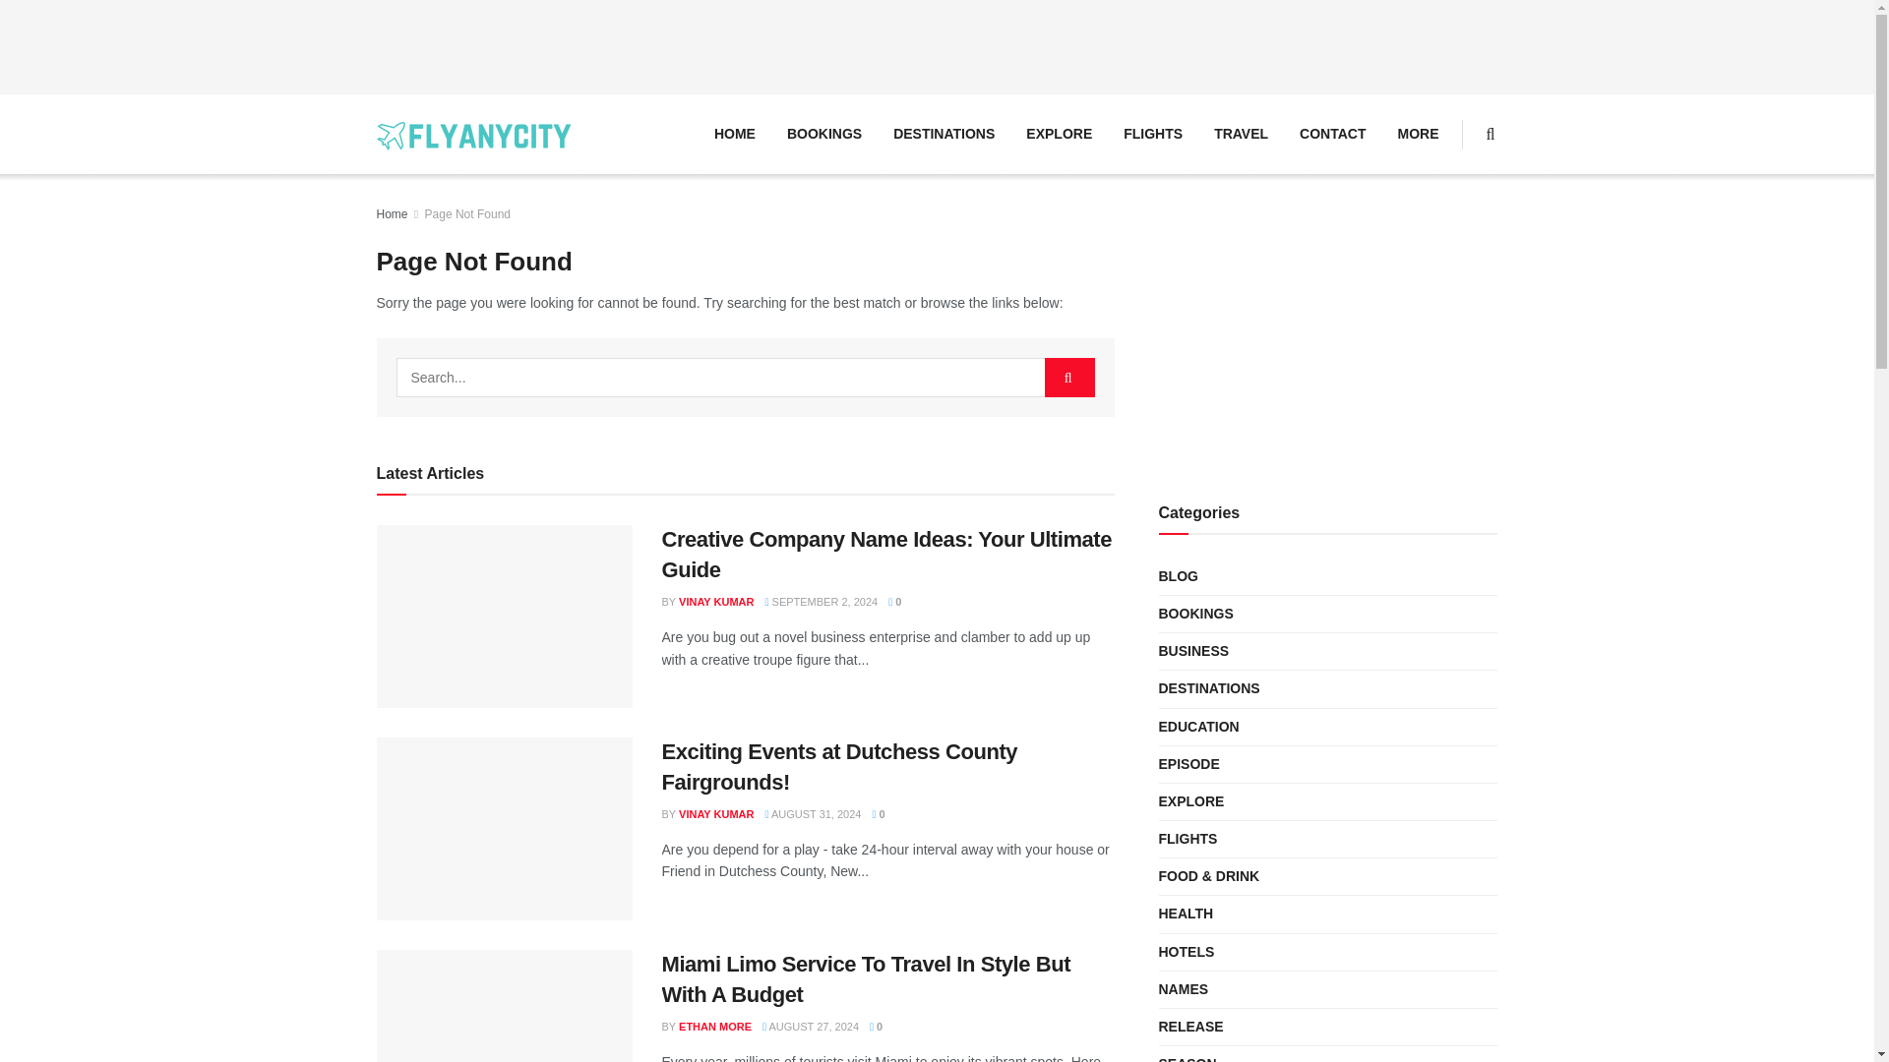  What do you see at coordinates (1241, 134) in the screenshot?
I see `TRAVEL` at bounding box center [1241, 134].